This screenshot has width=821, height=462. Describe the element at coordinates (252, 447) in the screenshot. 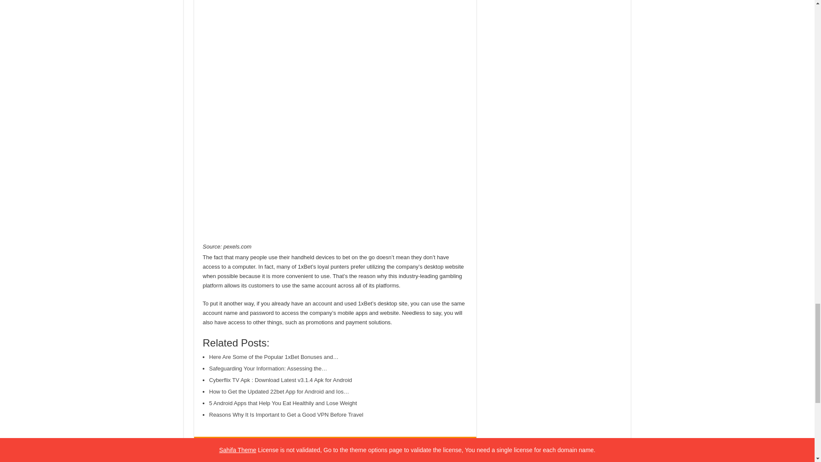

I see `ANDROID` at that location.